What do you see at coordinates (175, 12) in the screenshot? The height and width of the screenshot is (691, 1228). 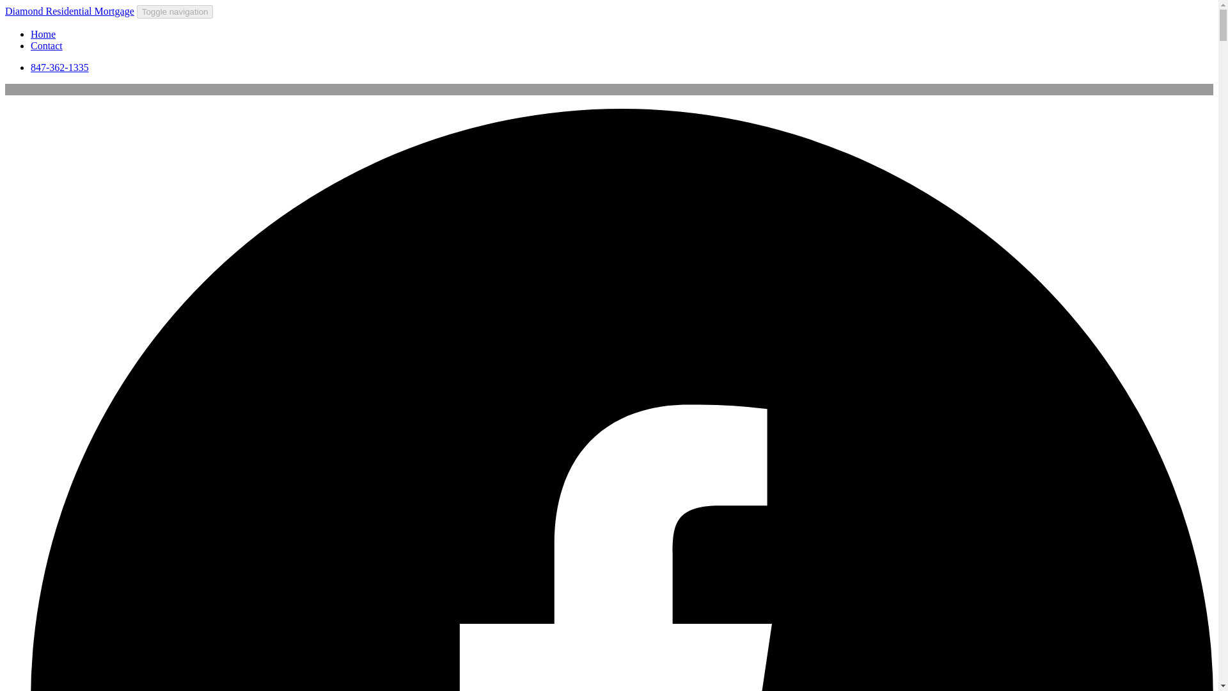 I see `Toggle navigation` at bounding box center [175, 12].